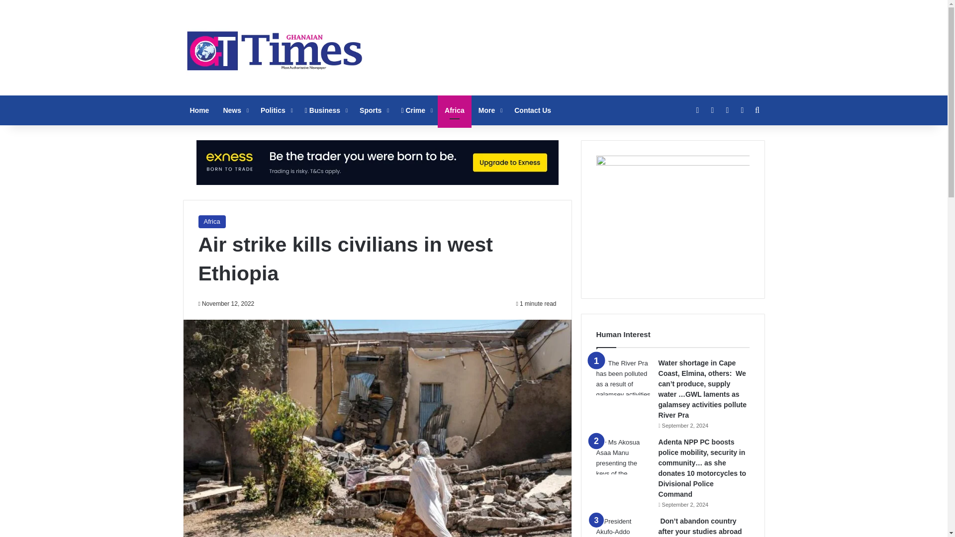 The width and height of the screenshot is (955, 537). What do you see at coordinates (211, 222) in the screenshot?
I see `Africa` at bounding box center [211, 222].